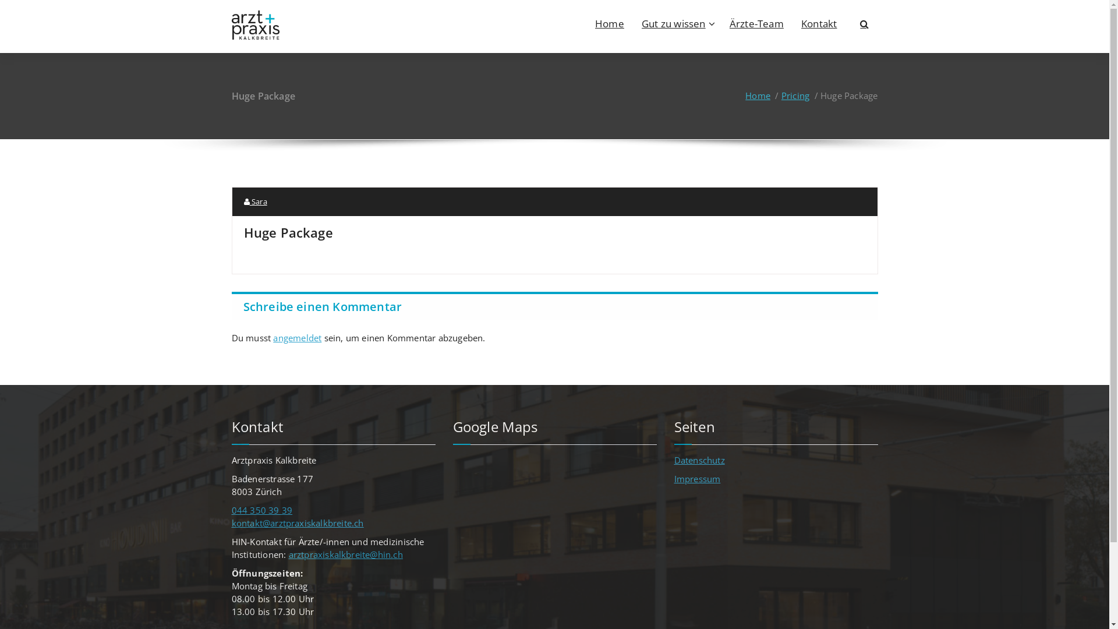 The width and height of the screenshot is (1118, 629). I want to click on Datenschutz, so click(700, 460).